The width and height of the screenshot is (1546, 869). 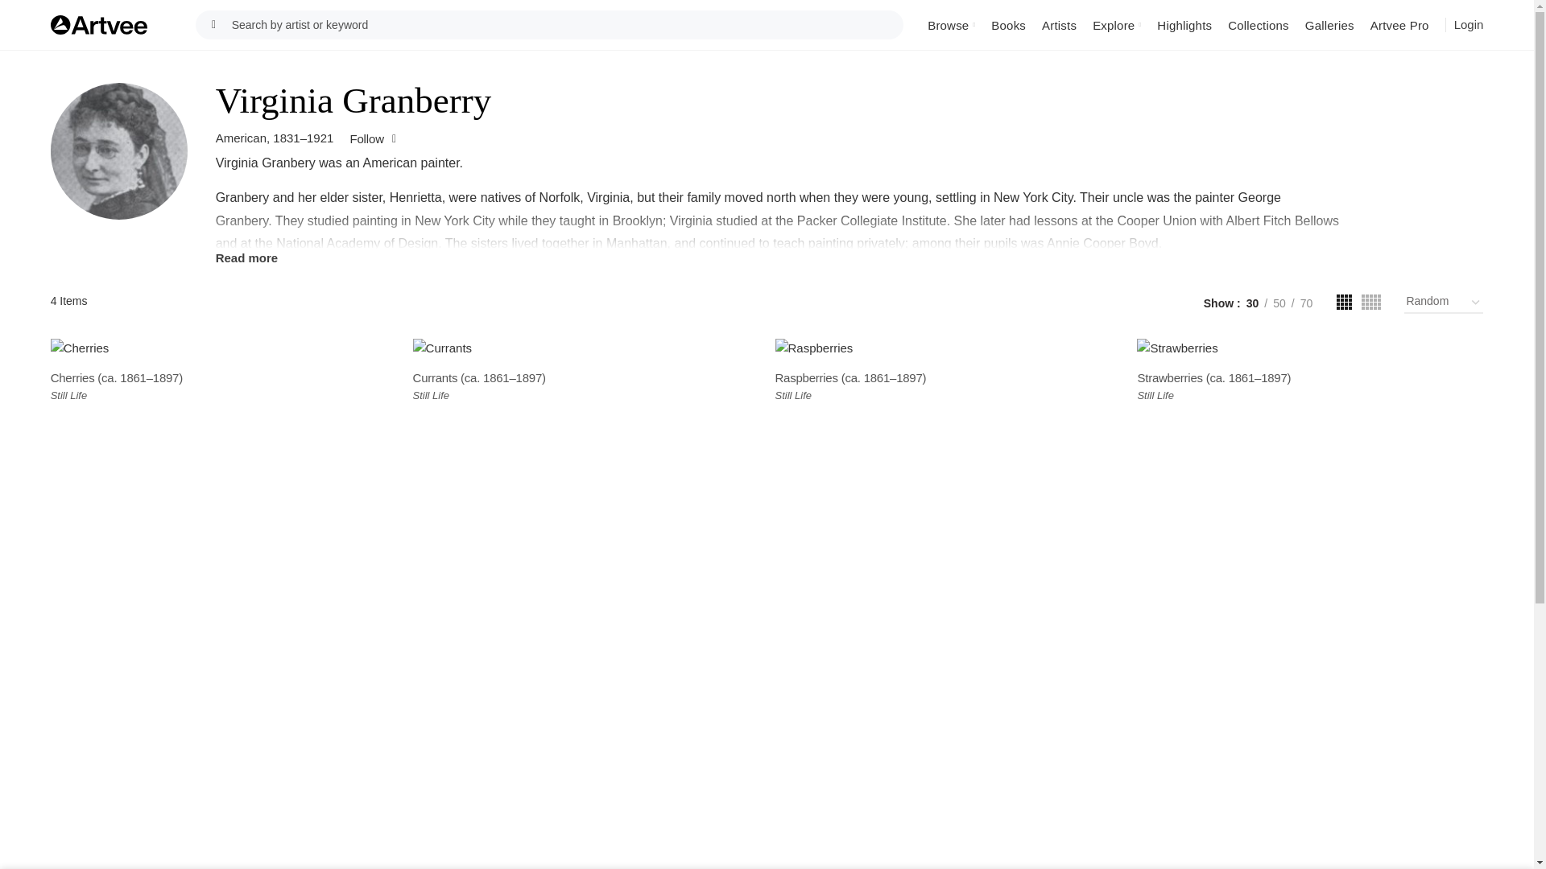 What do you see at coordinates (119, 151) in the screenshot?
I see `Virginia Granberry` at bounding box center [119, 151].